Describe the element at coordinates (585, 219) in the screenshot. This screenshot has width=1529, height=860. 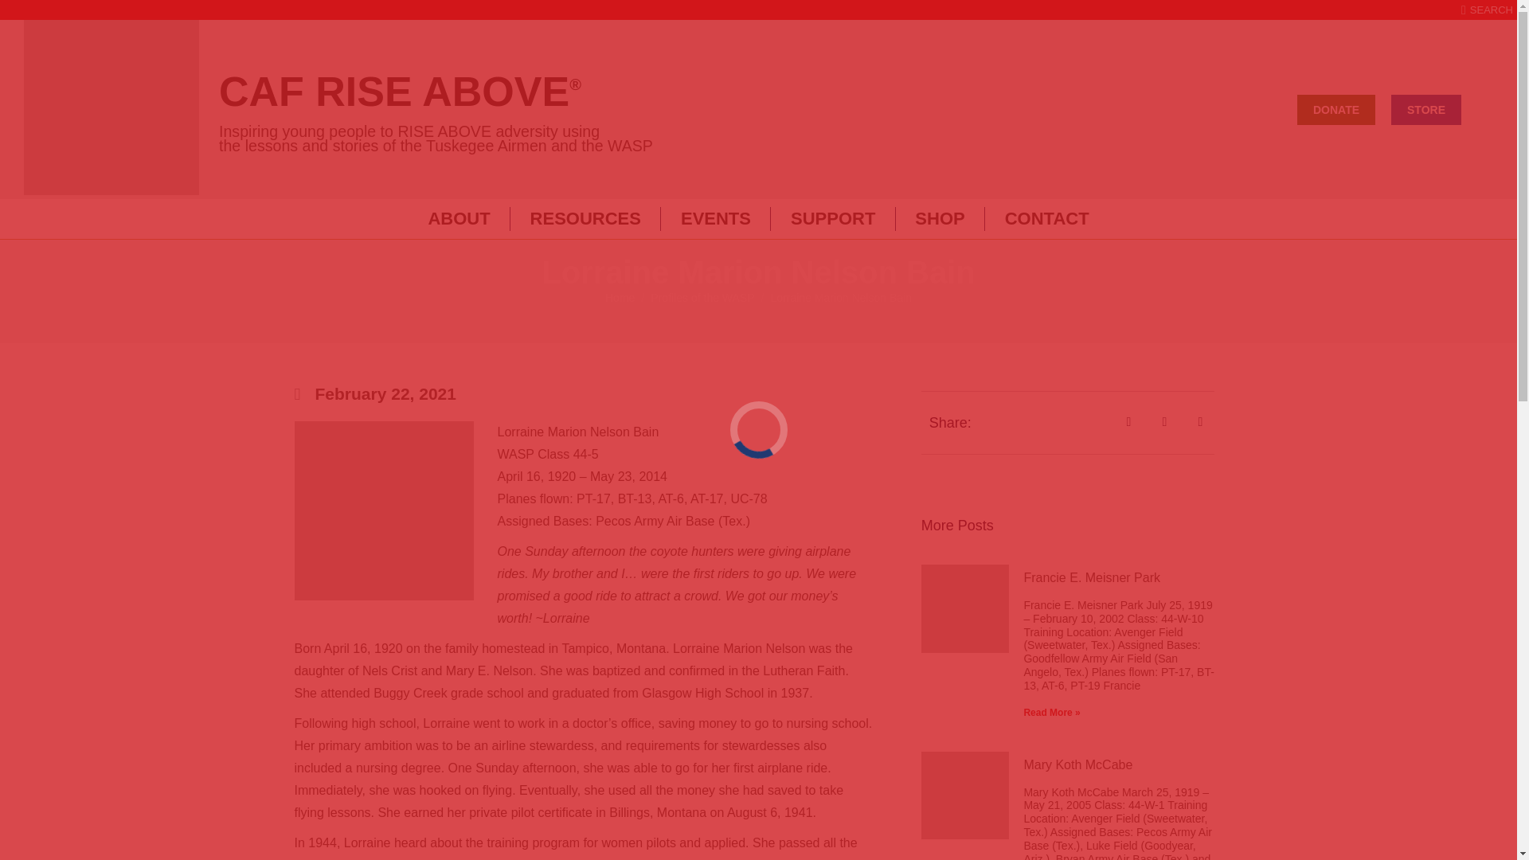
I see `RESOURCES` at that location.